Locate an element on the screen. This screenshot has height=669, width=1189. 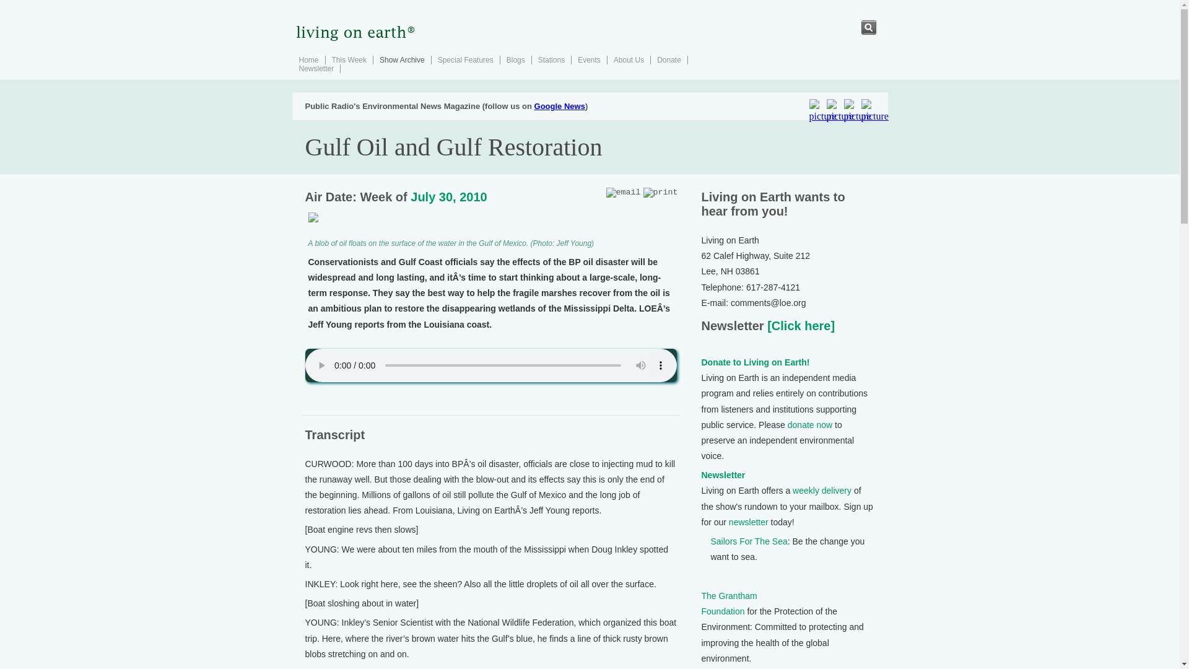
Events is located at coordinates (589, 59).